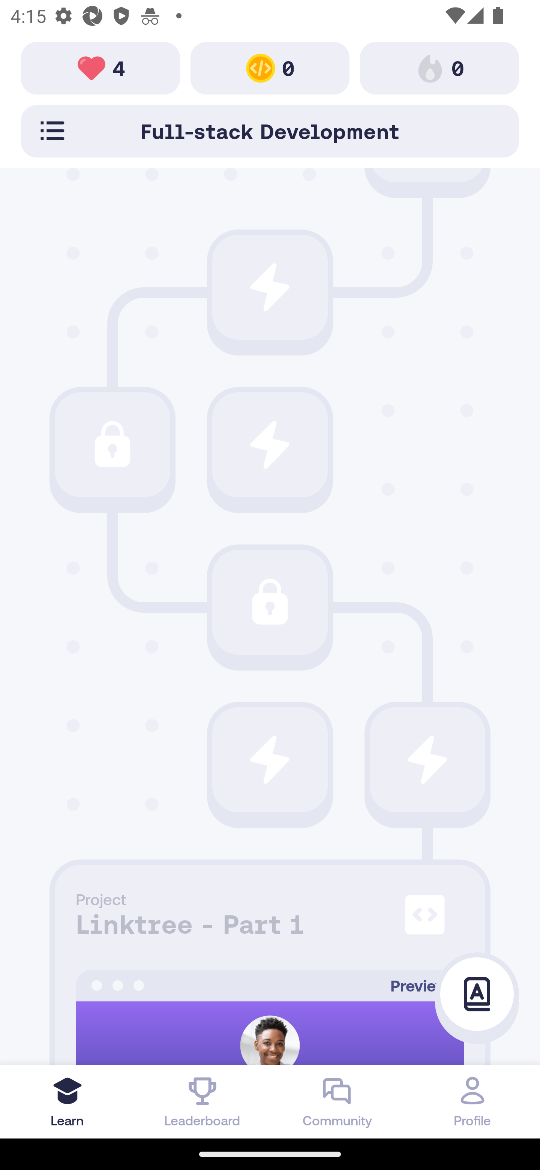  I want to click on Path Toolbar Image 4, so click(100, 67).